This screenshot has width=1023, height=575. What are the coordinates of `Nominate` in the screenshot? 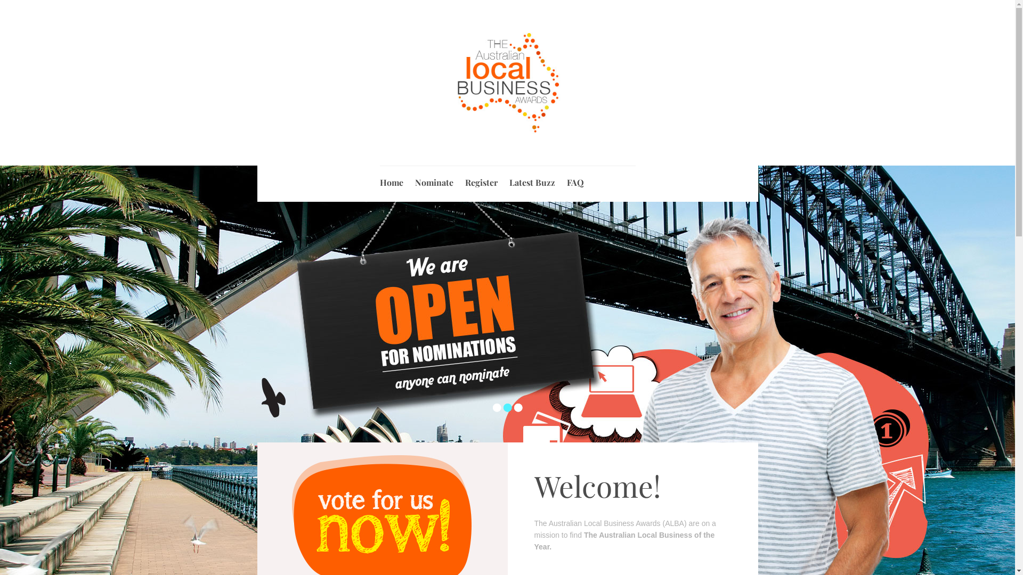 It's located at (434, 179).